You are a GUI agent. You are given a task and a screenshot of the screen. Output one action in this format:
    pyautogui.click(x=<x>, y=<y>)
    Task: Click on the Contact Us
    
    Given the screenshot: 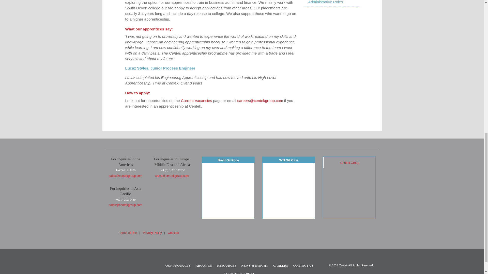 What is the action you would take?
    pyautogui.click(x=303, y=265)
    